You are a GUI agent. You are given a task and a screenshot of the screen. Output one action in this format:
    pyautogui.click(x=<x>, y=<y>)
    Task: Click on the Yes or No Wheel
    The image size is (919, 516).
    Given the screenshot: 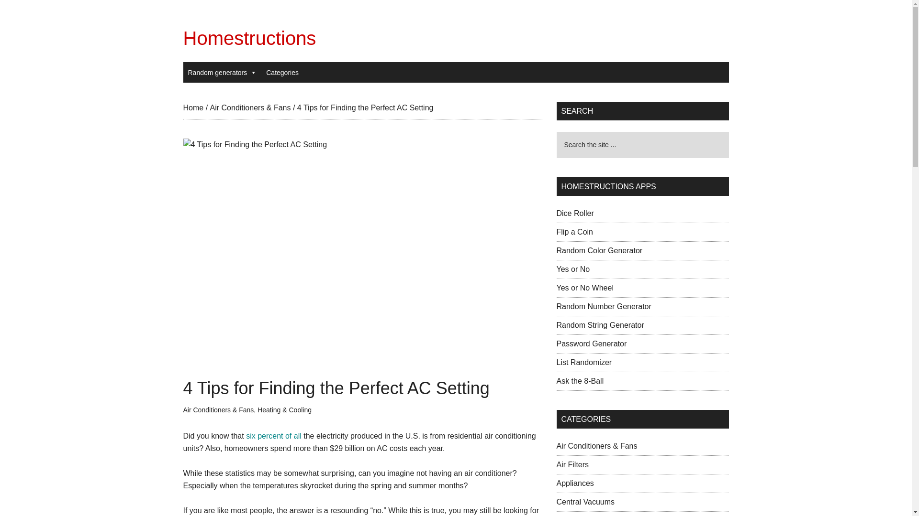 What is the action you would take?
    pyautogui.click(x=584, y=288)
    